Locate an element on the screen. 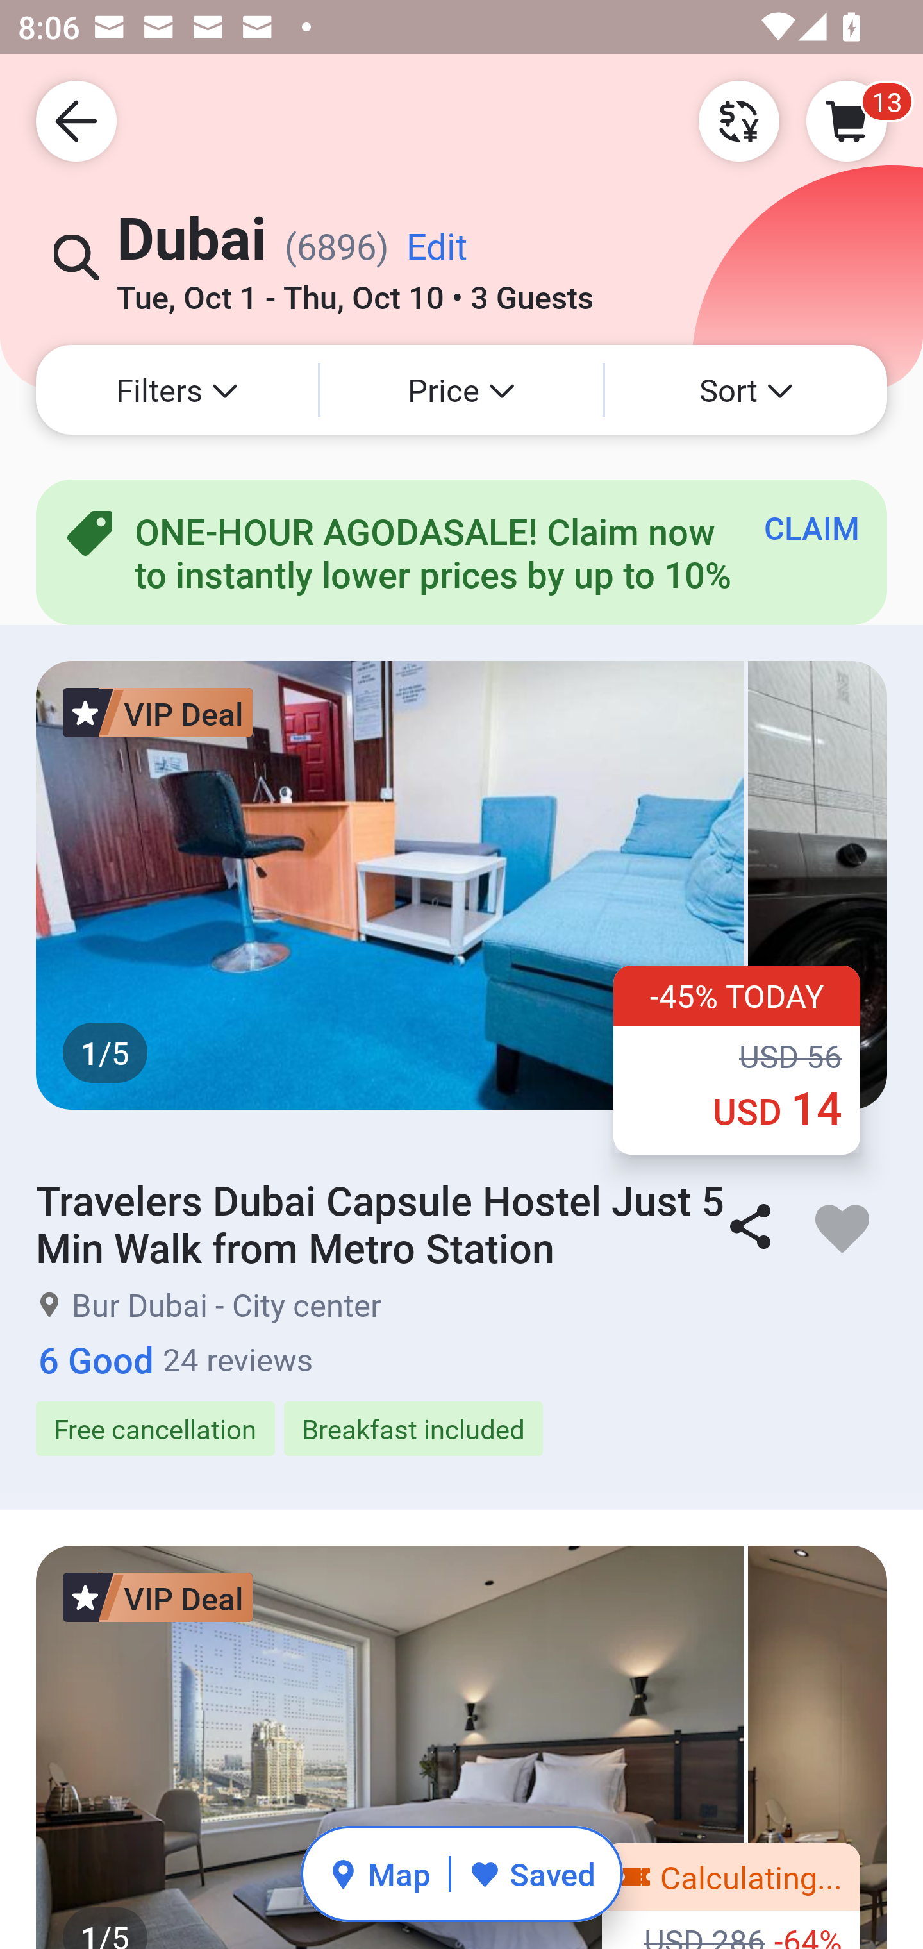  1/5 is located at coordinates (462, 1747).